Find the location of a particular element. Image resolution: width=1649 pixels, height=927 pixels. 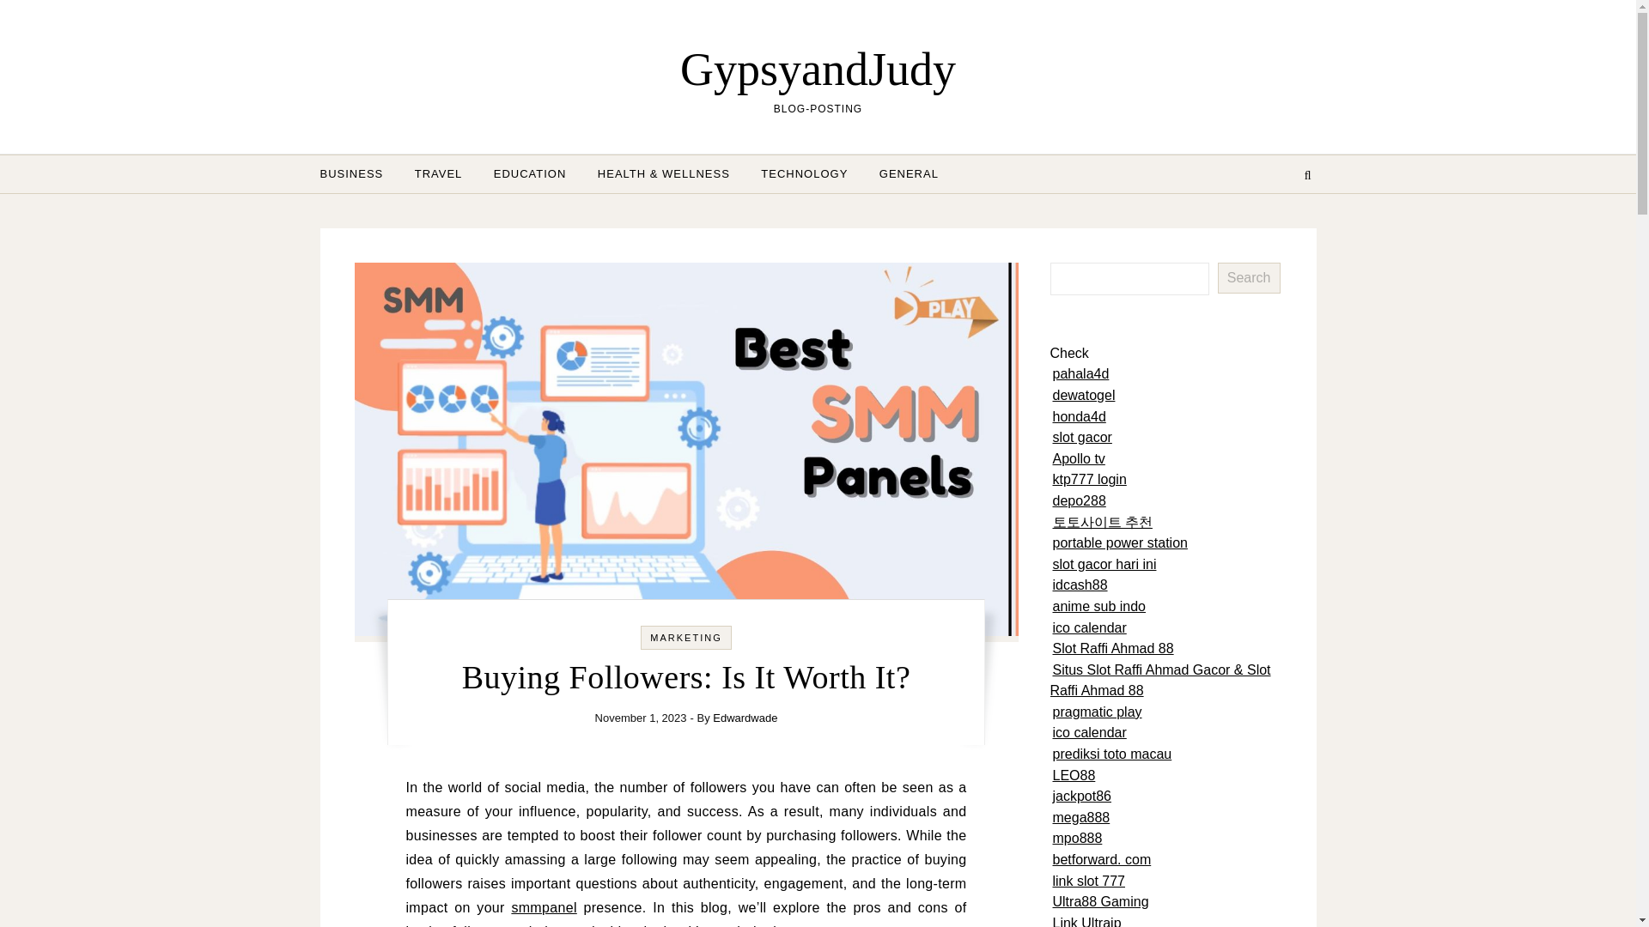

BUSINESS is located at coordinates (358, 173).